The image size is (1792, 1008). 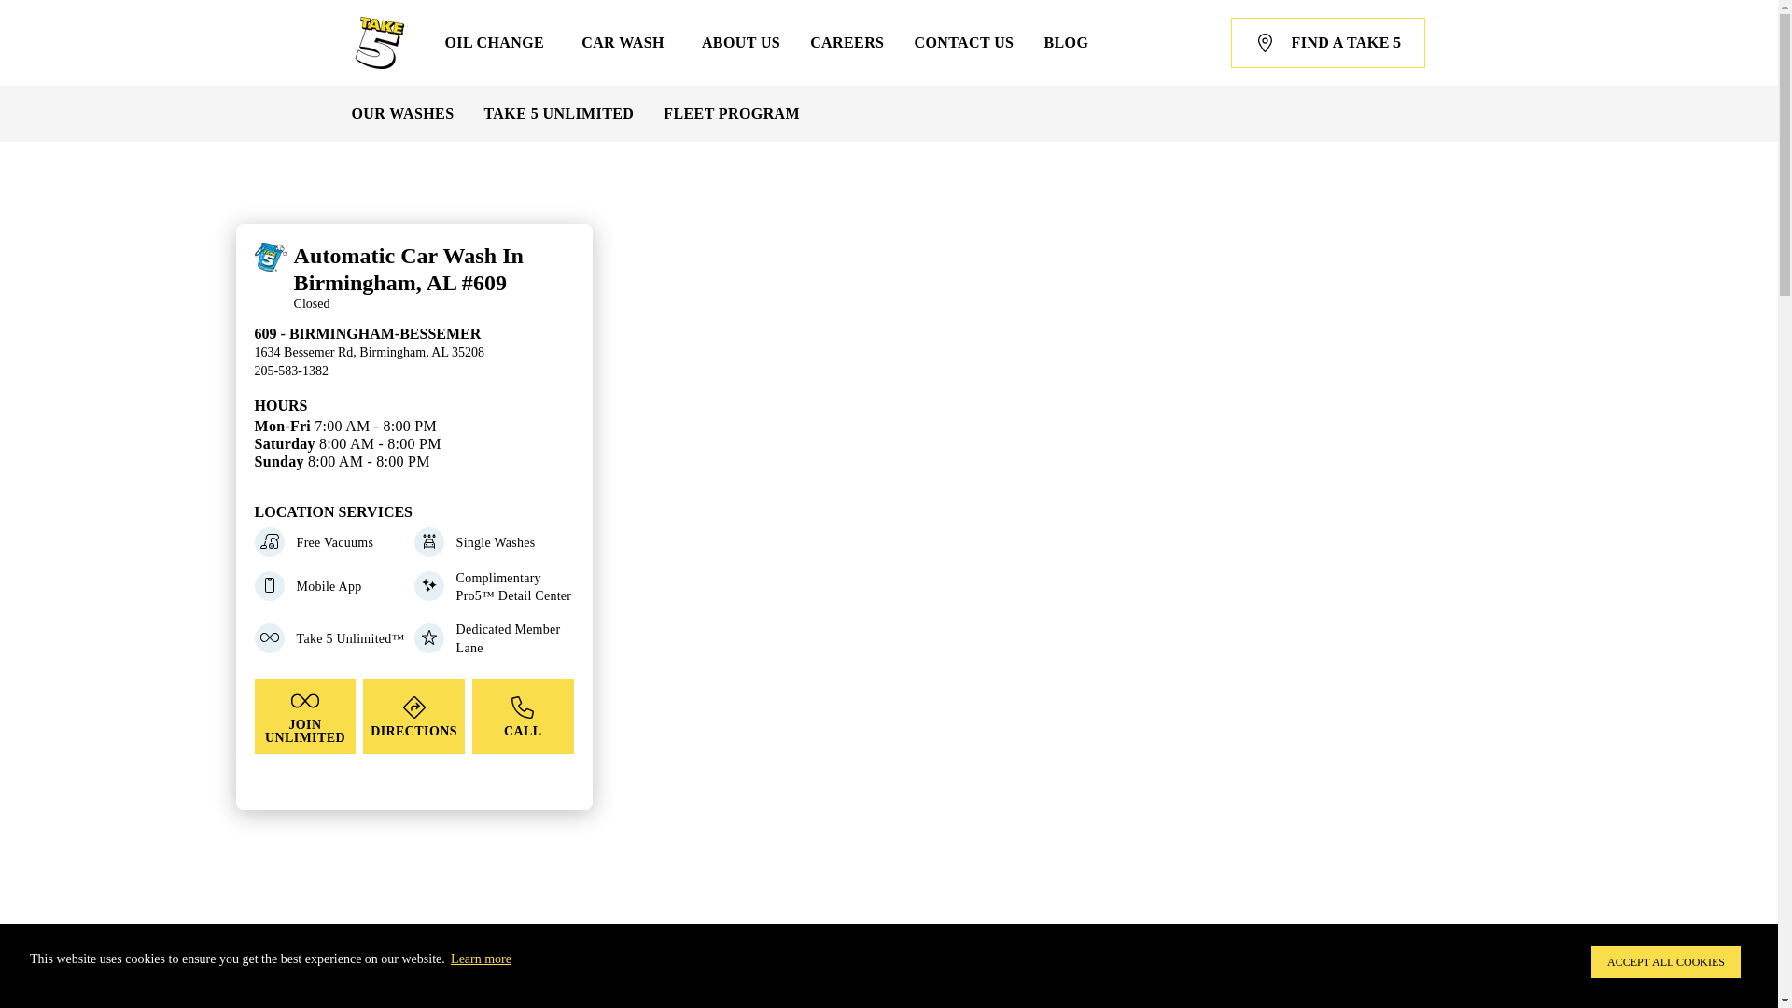 I want to click on ACCEPT ALL COOKIES, so click(x=1665, y=961).